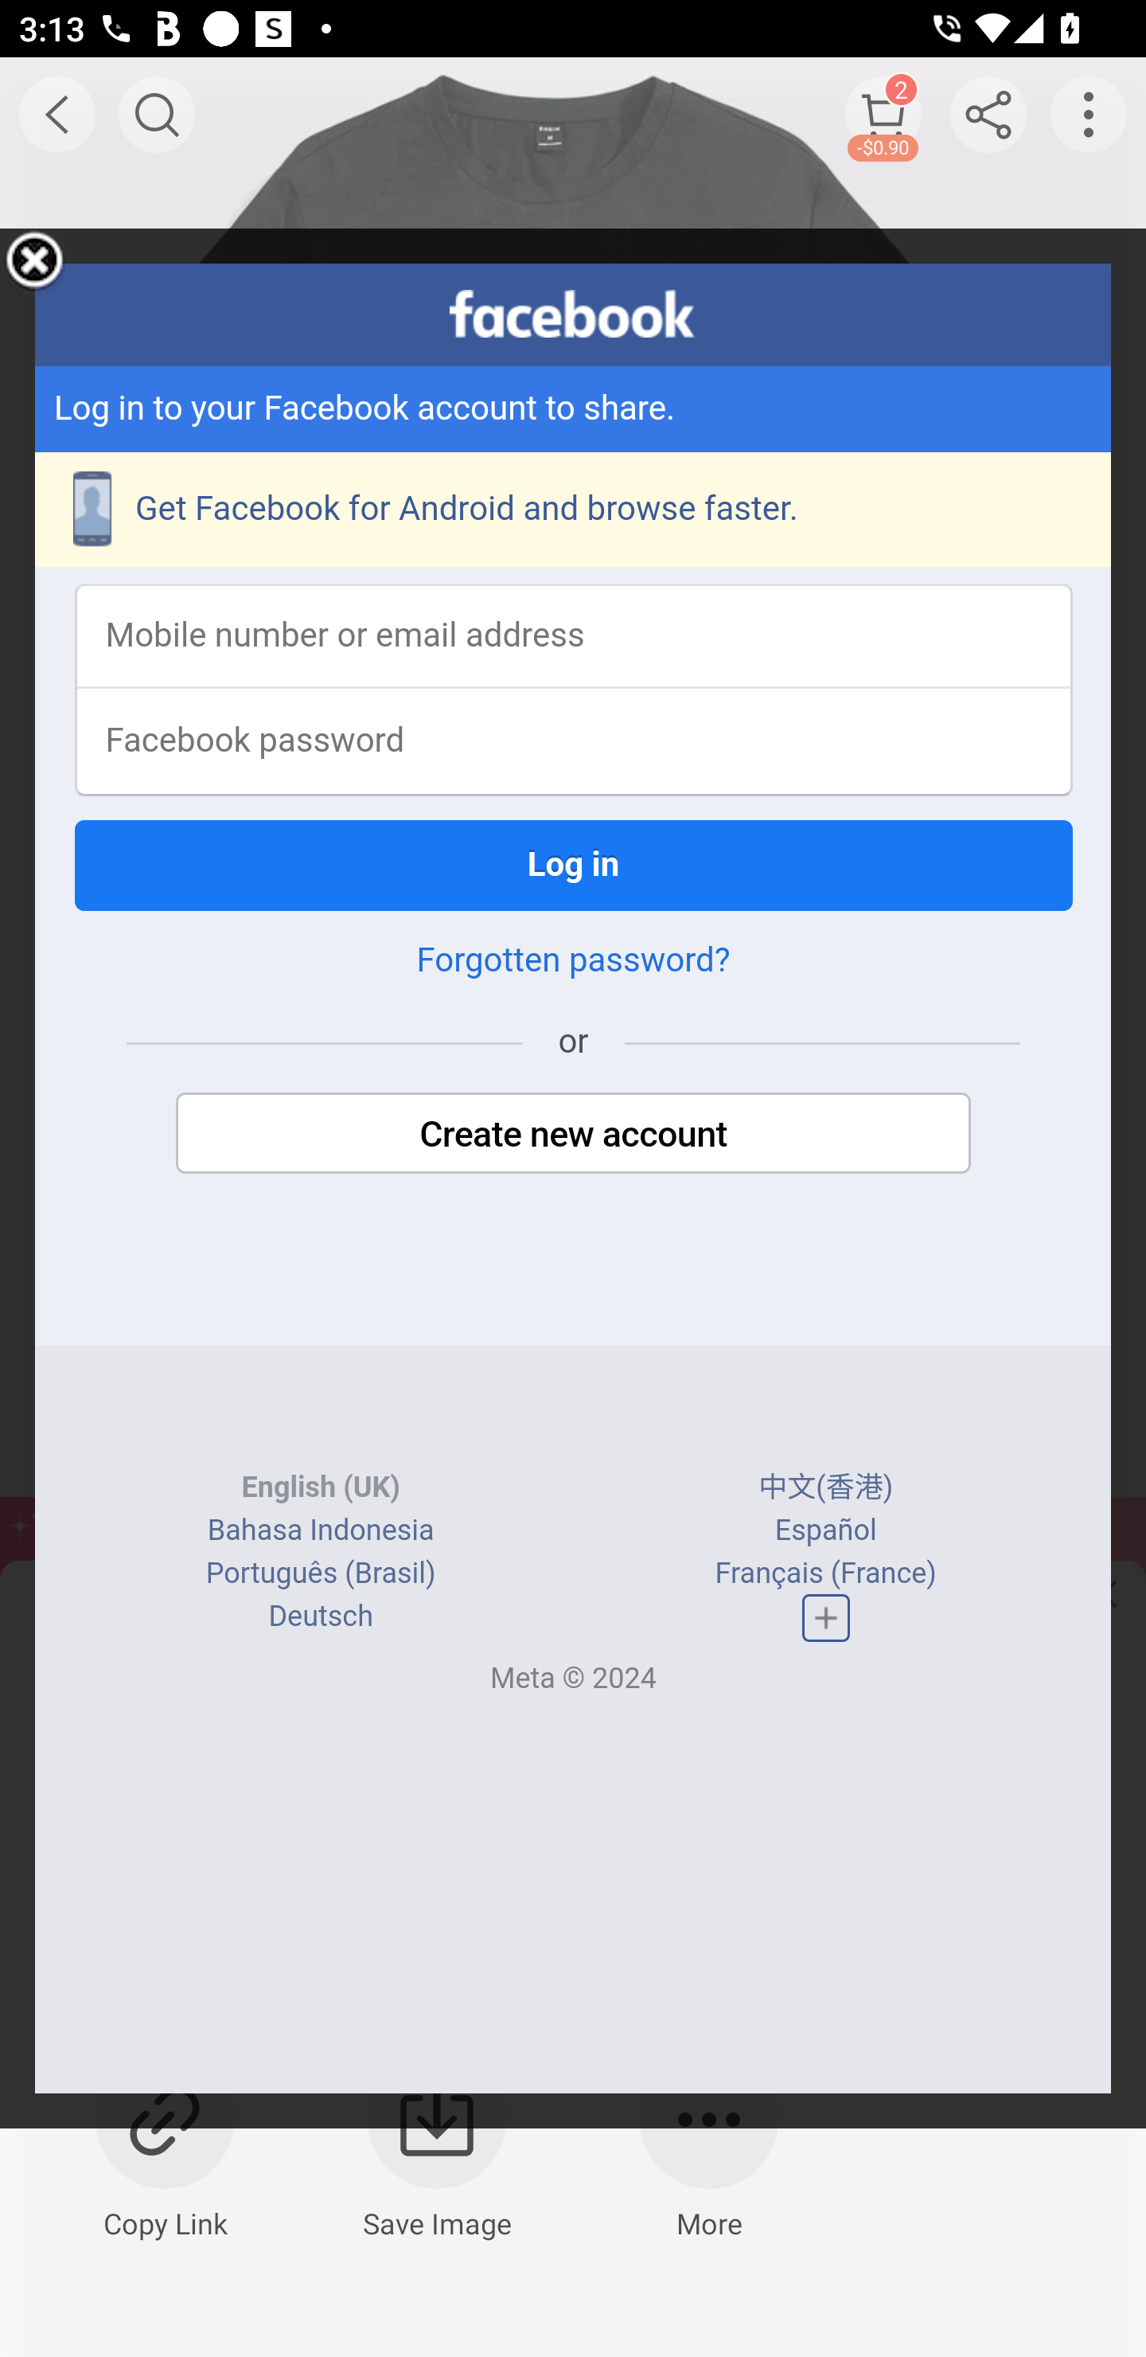  I want to click on 中文(香港), so click(826, 1488).